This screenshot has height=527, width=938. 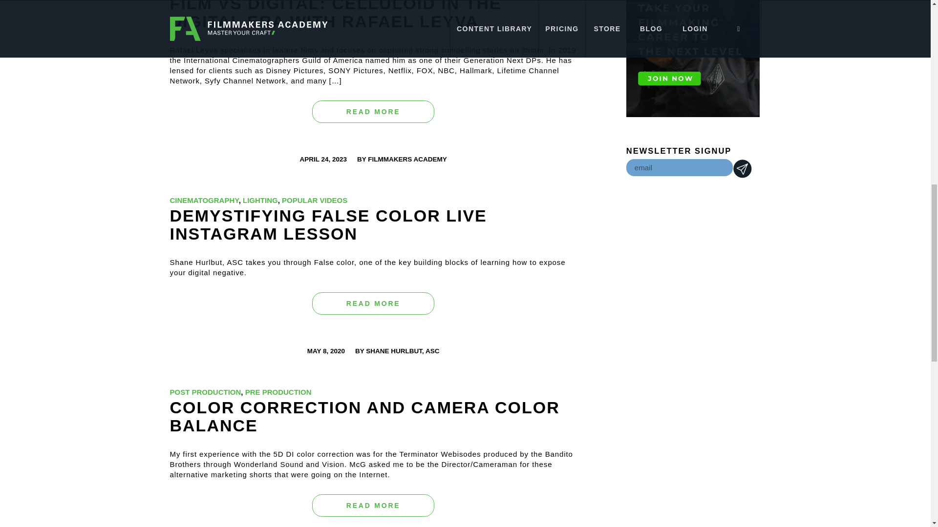 What do you see at coordinates (204, 200) in the screenshot?
I see `CINEMATOGRAPHY` at bounding box center [204, 200].